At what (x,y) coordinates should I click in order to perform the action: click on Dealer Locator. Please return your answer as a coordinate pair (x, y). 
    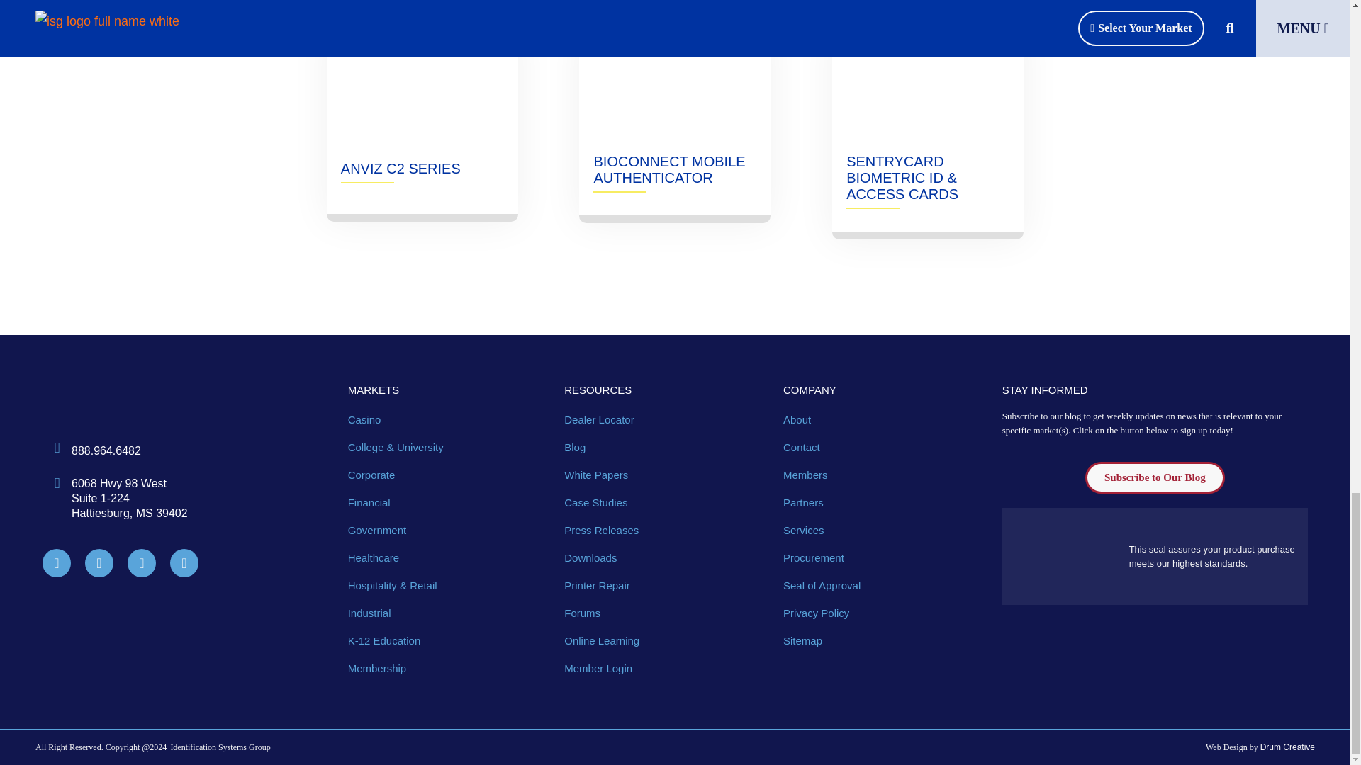
    Looking at the image, I should click on (666, 419).